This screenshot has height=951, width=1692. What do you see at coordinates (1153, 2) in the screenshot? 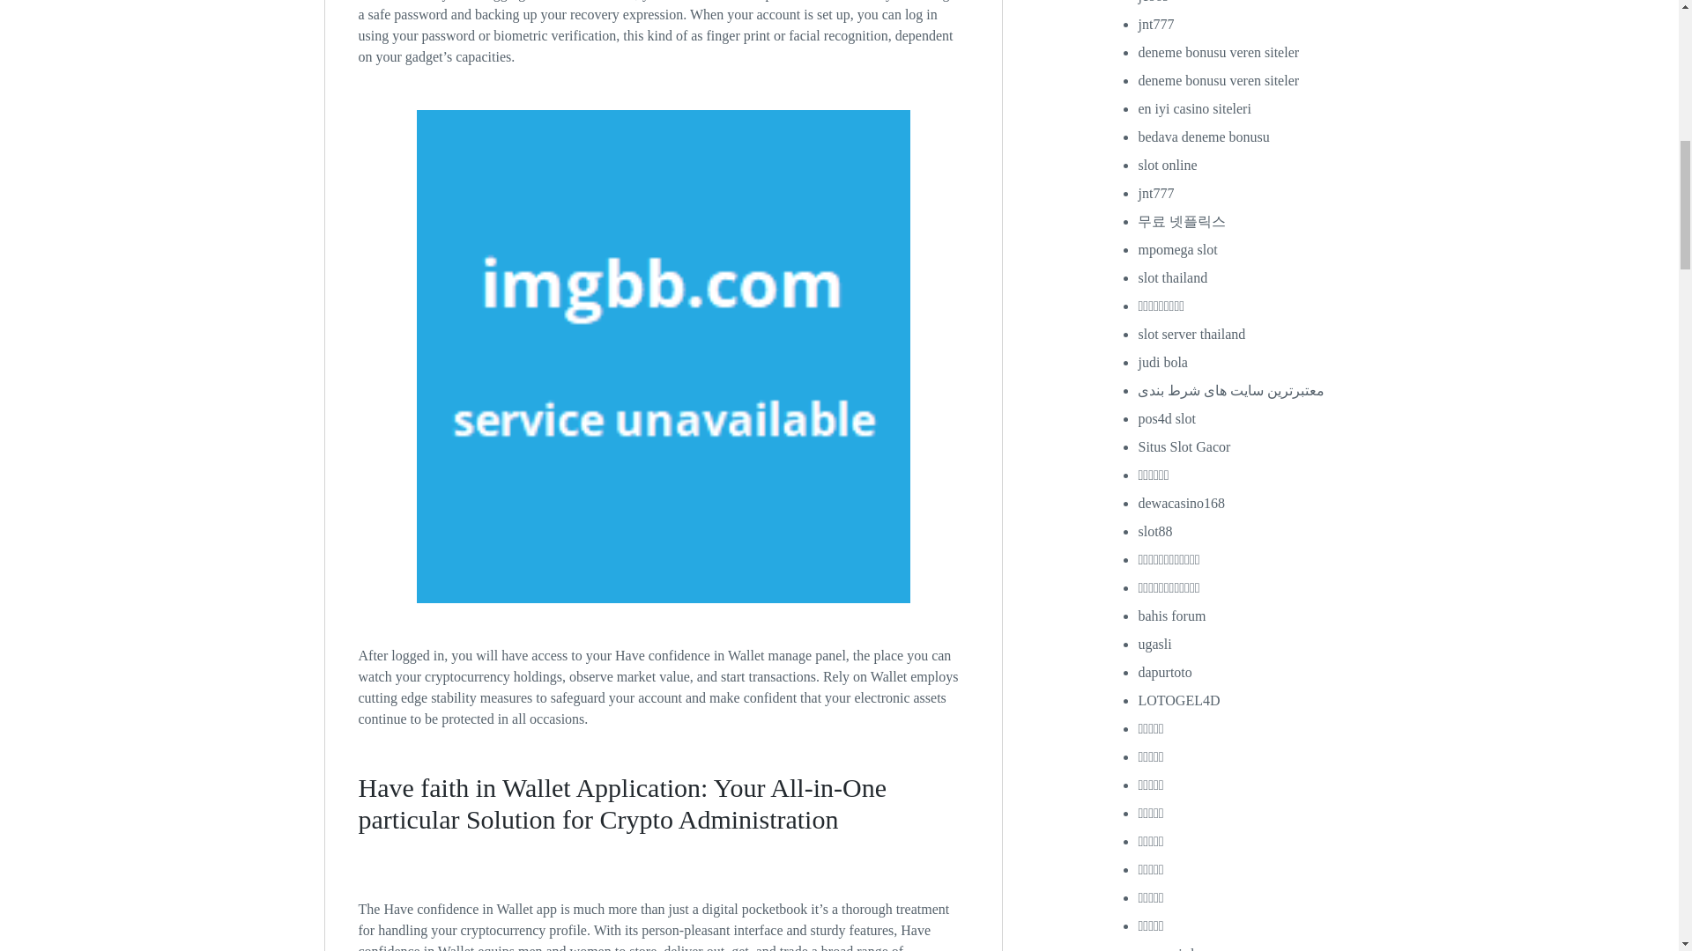
I see `jco69` at bounding box center [1153, 2].